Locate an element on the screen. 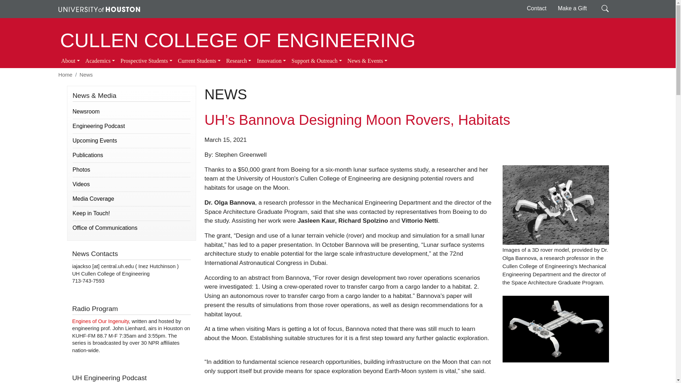 This screenshot has width=681, height=383. CULLEN COLLEGE OF ENGINEERING is located at coordinates (238, 40).